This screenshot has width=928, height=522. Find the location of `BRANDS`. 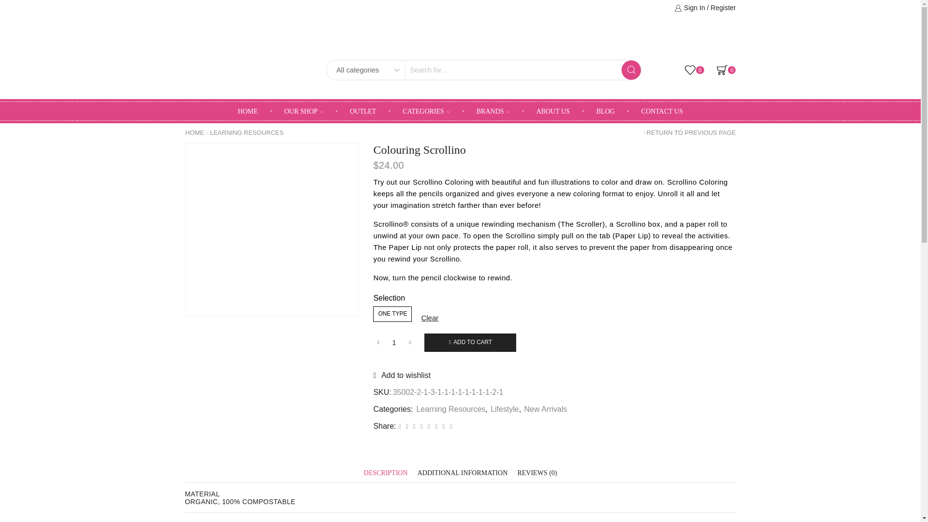

BRANDS is located at coordinates (493, 111).